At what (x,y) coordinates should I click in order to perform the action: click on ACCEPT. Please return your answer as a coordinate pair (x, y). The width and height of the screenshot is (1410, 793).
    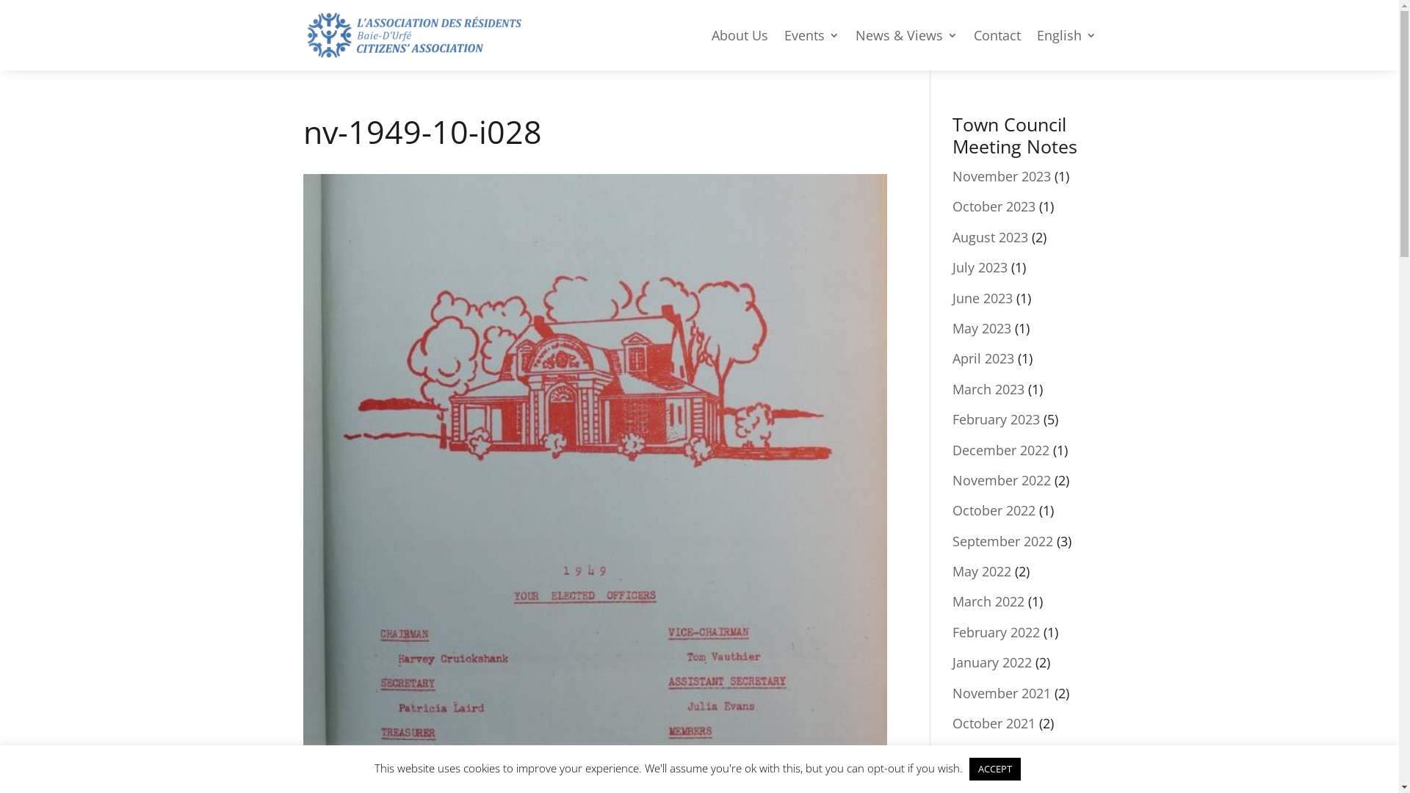
    Looking at the image, I should click on (995, 770).